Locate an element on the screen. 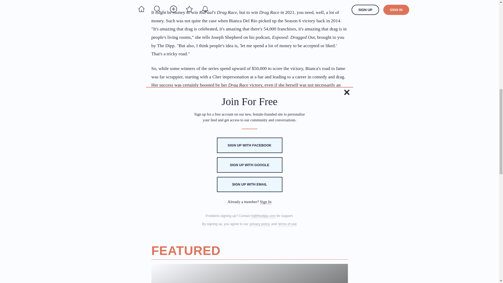  terms of use is located at coordinates (287, 224).